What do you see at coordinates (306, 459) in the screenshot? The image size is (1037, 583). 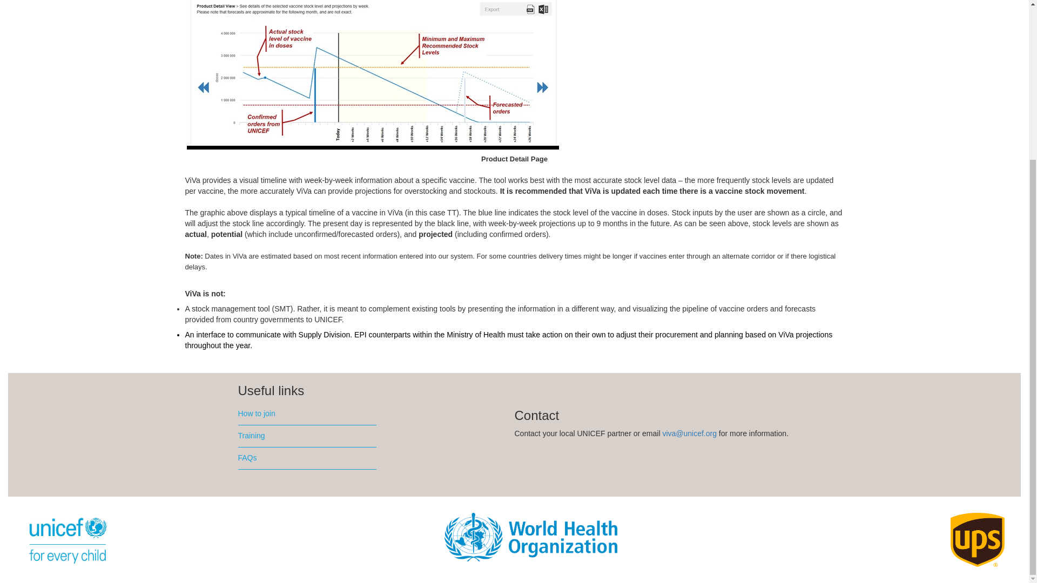 I see `FAQs` at bounding box center [306, 459].